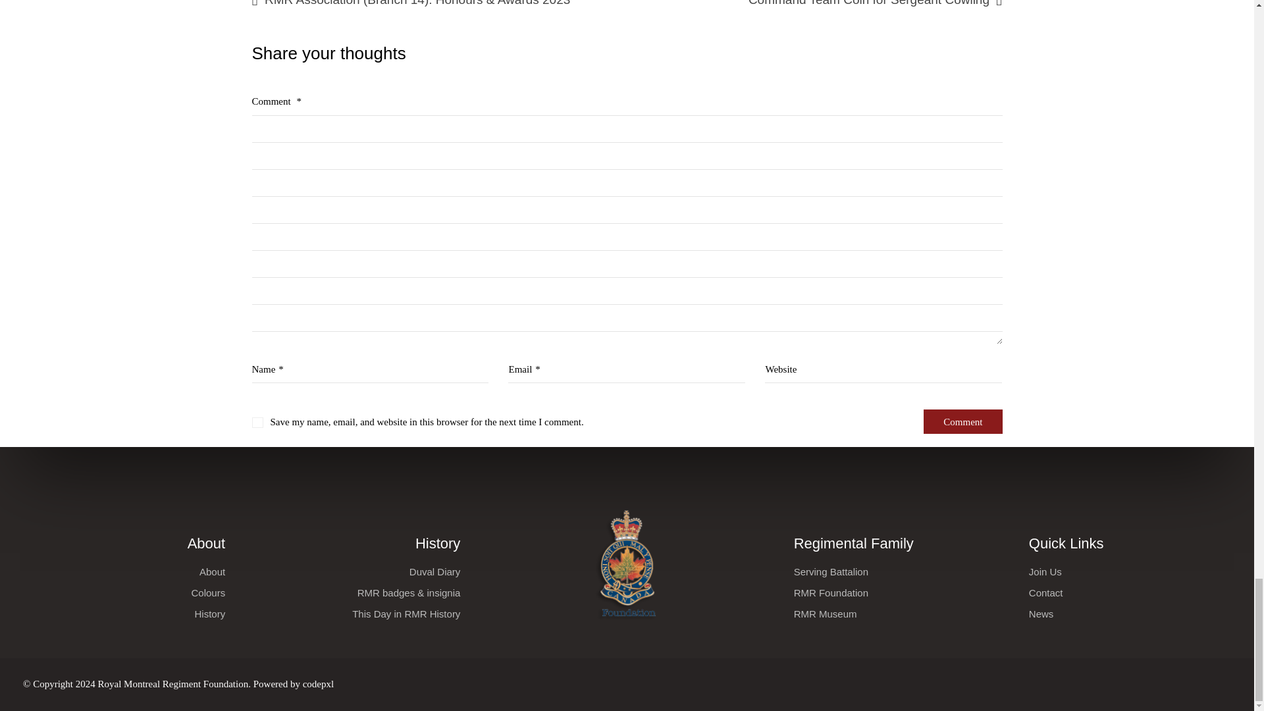 This screenshot has height=711, width=1264. Describe the element at coordinates (257, 423) in the screenshot. I see `yes` at that location.